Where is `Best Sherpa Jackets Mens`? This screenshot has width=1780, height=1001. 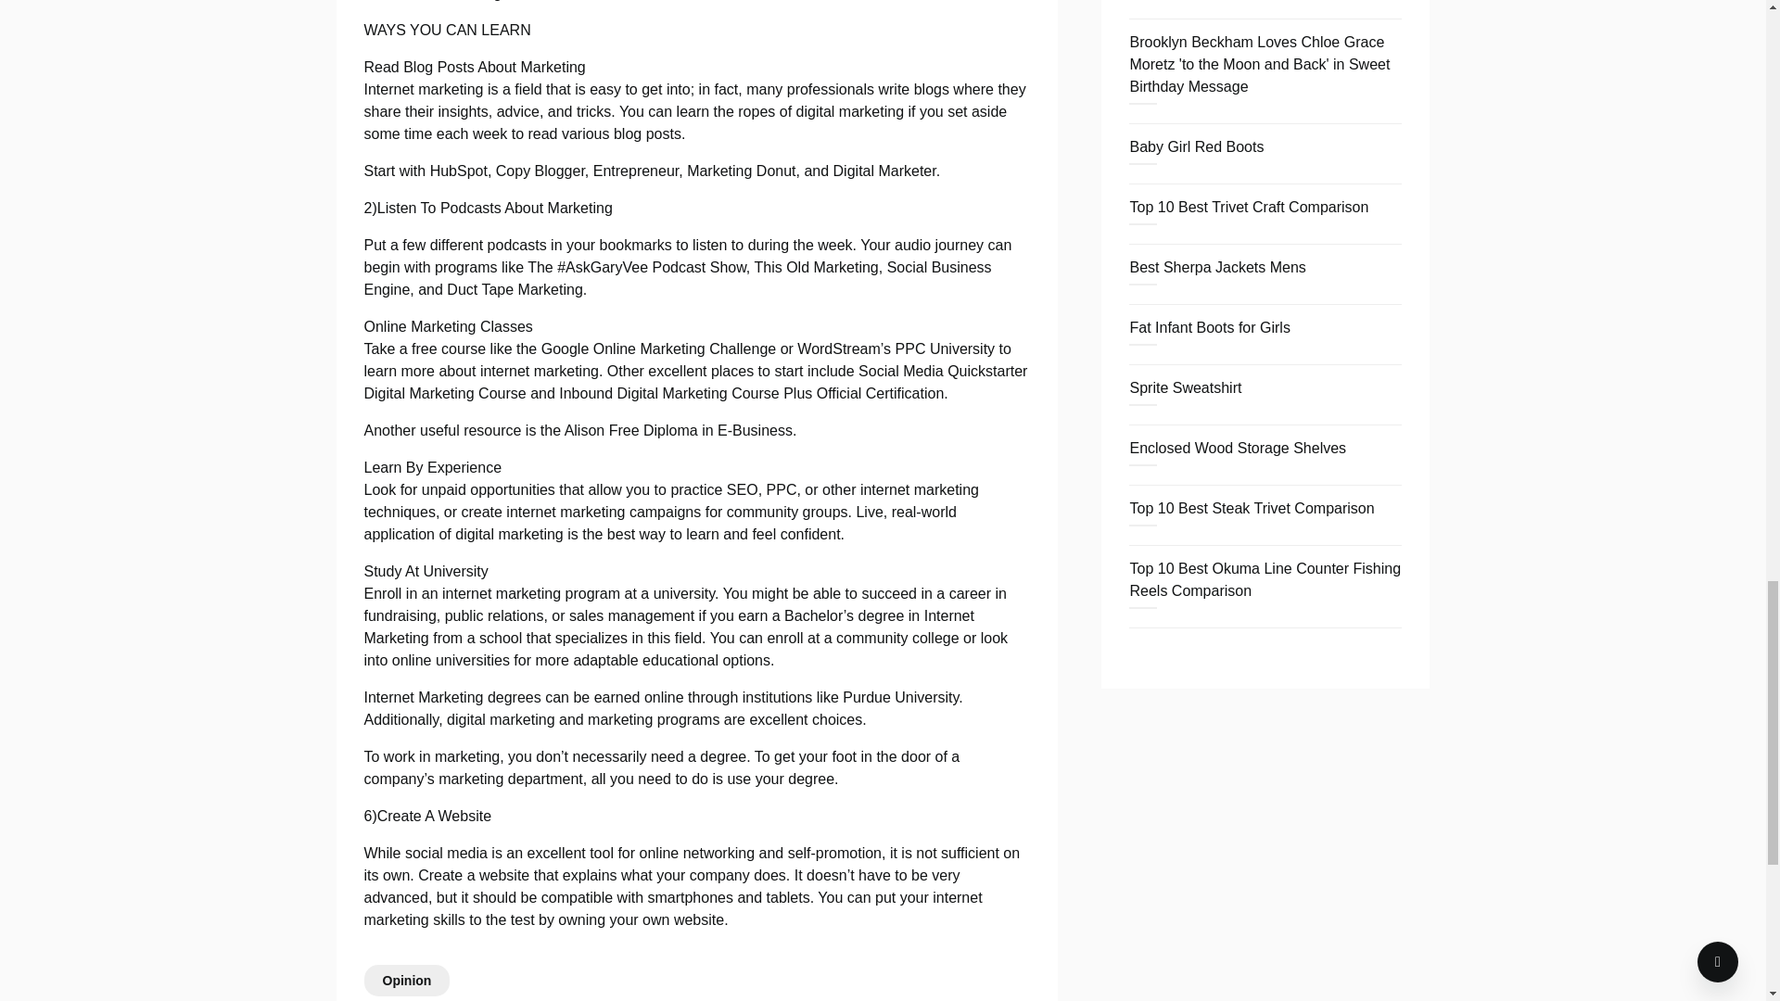
Best Sherpa Jackets Mens is located at coordinates (1216, 267).